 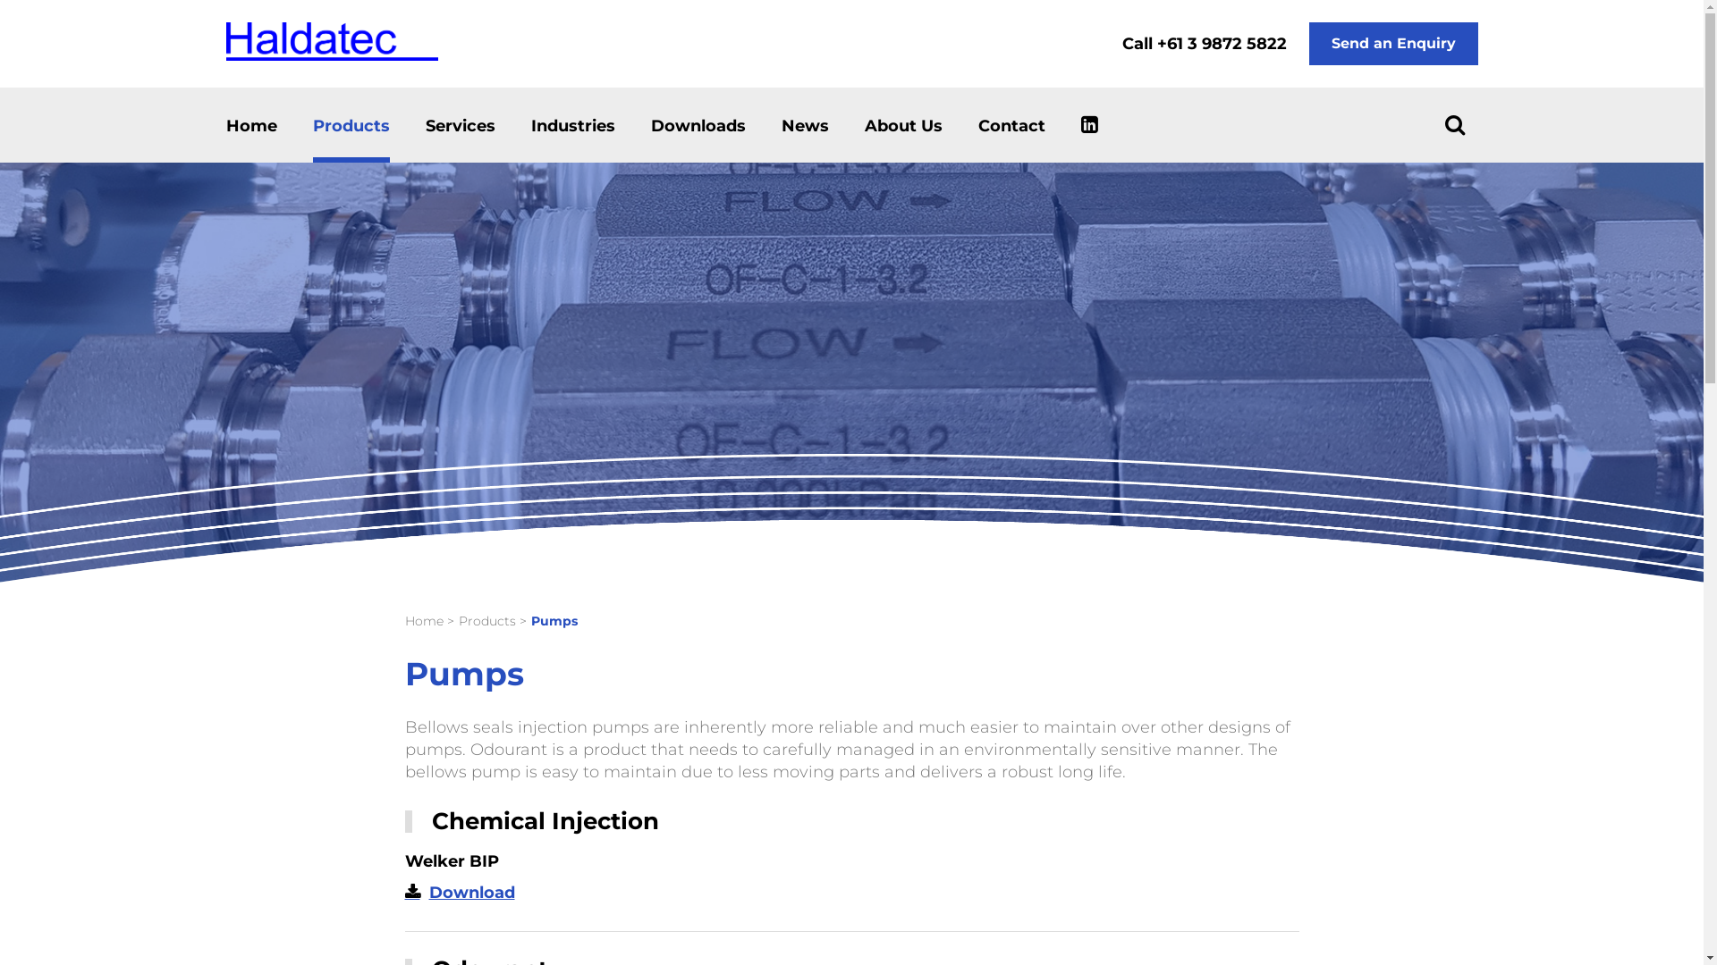 What do you see at coordinates (1454, 124) in the screenshot?
I see `SEARCH` at bounding box center [1454, 124].